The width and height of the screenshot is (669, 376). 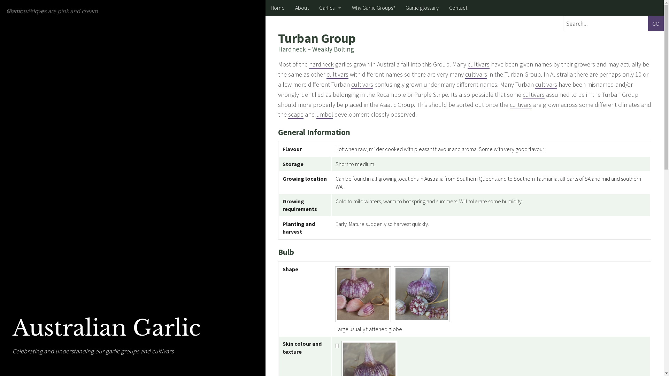 What do you see at coordinates (458, 8) in the screenshot?
I see `Contact` at bounding box center [458, 8].